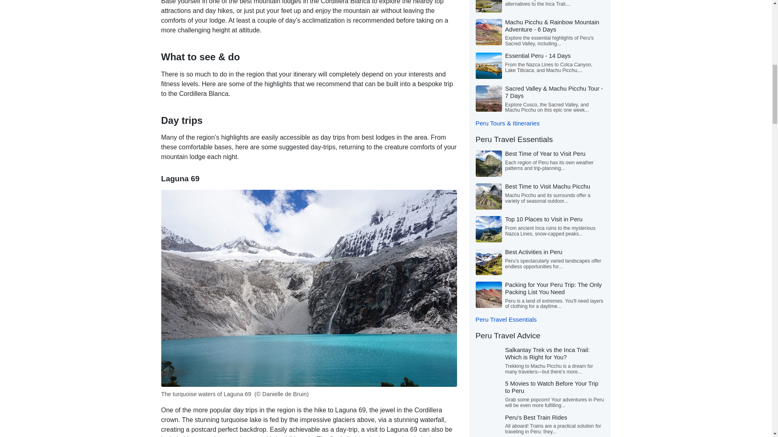 The width and height of the screenshot is (778, 437). Describe the element at coordinates (543, 219) in the screenshot. I see `Top 10 Places to Visit in Peru` at that location.